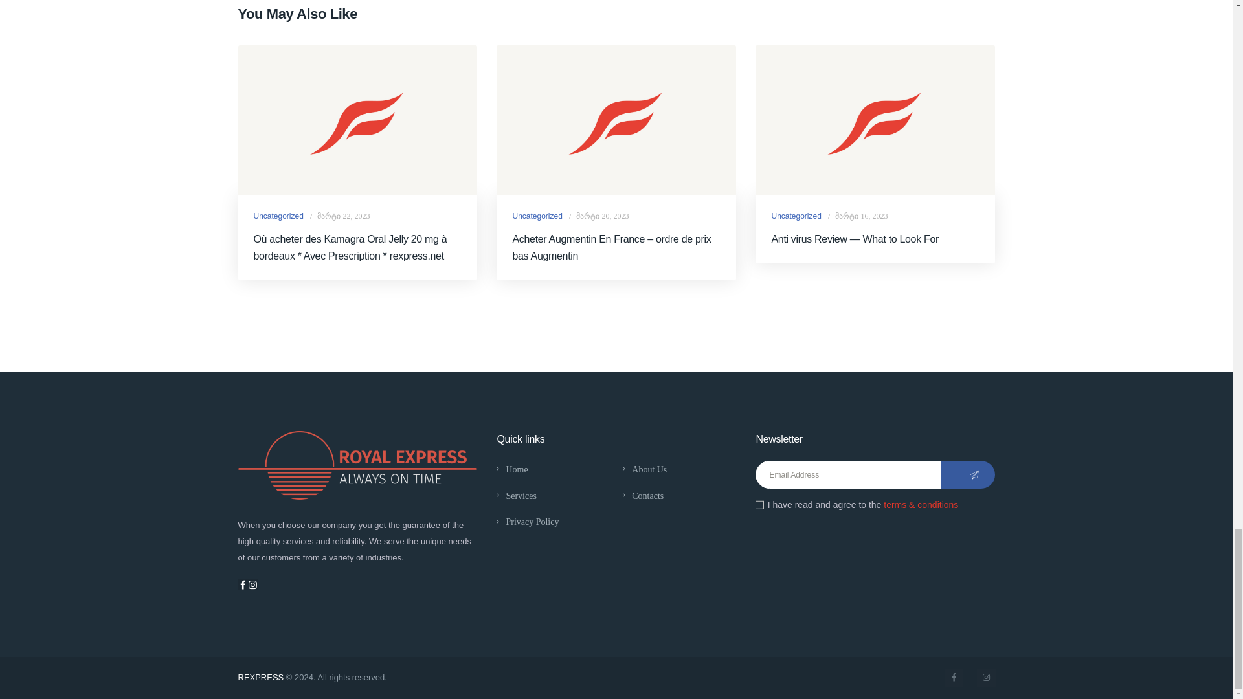  What do you see at coordinates (795, 216) in the screenshot?
I see `View all posts in Uncategorized` at bounding box center [795, 216].